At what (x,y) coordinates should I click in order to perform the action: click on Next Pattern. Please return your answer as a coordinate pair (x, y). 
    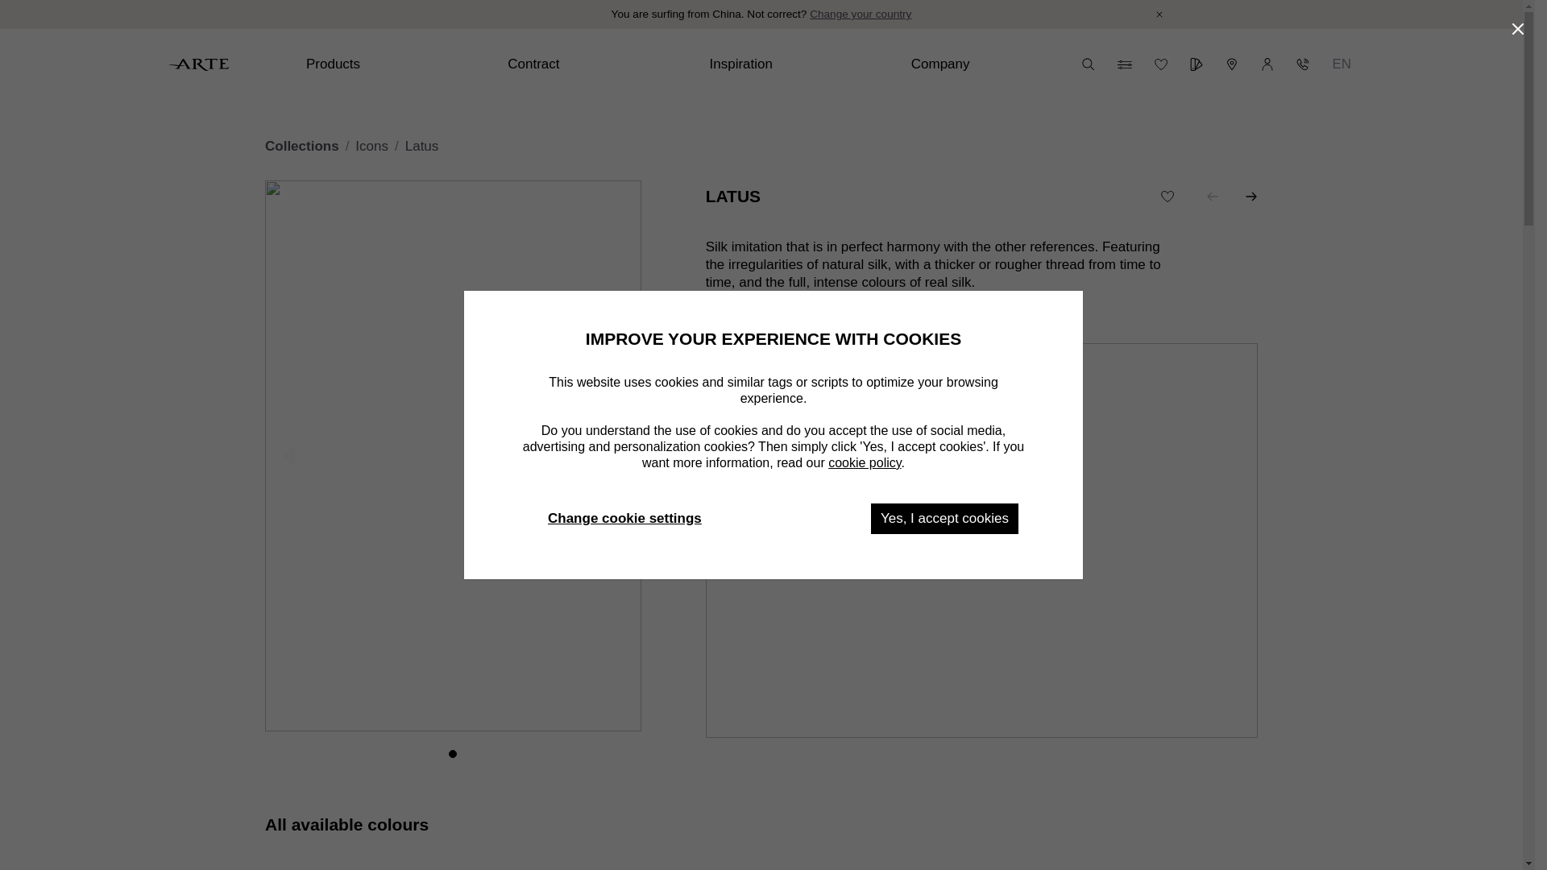
    Looking at the image, I should click on (1250, 197).